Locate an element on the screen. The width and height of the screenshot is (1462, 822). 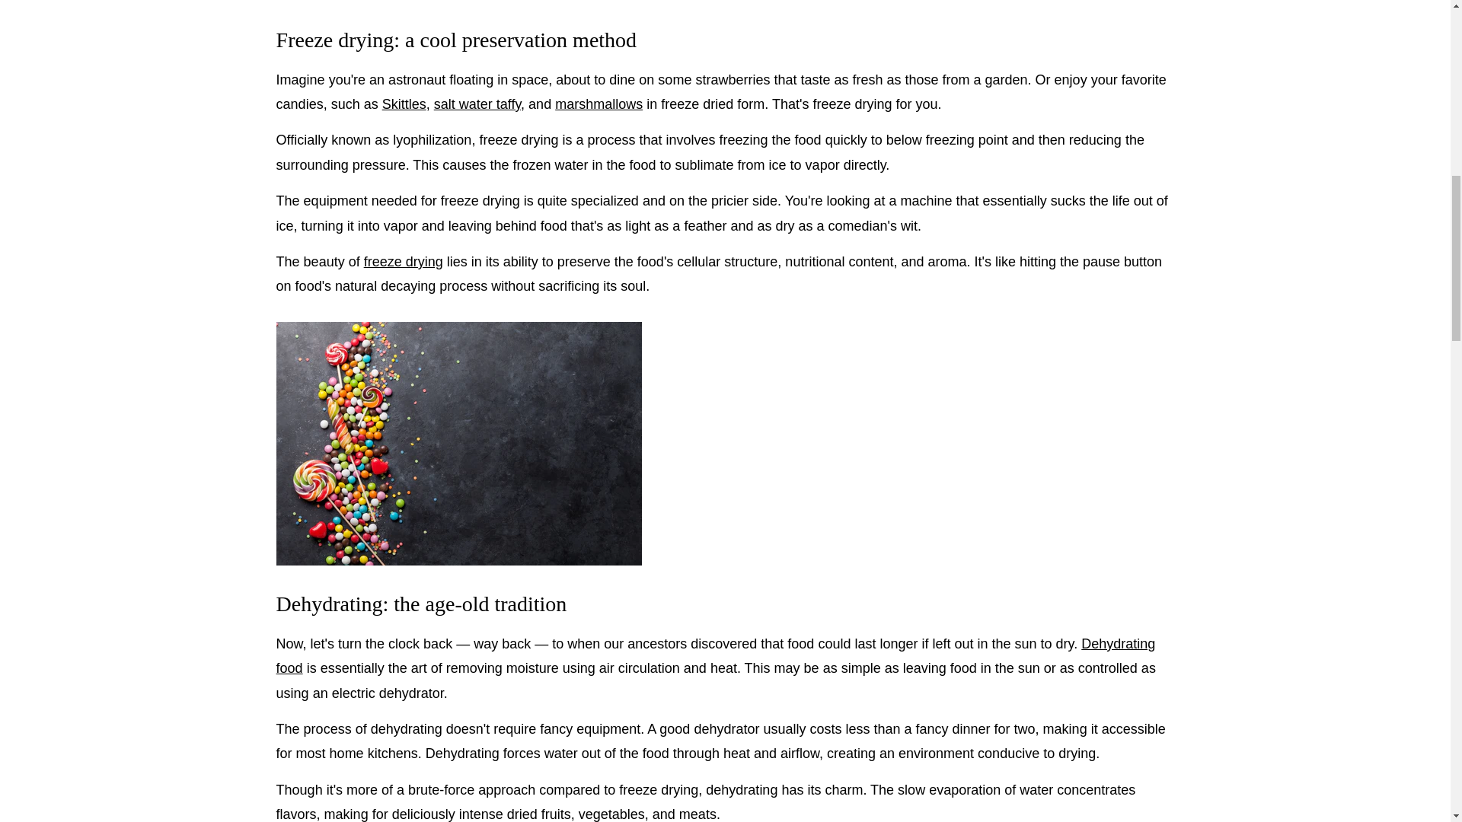
Skittles is located at coordinates (404, 104).